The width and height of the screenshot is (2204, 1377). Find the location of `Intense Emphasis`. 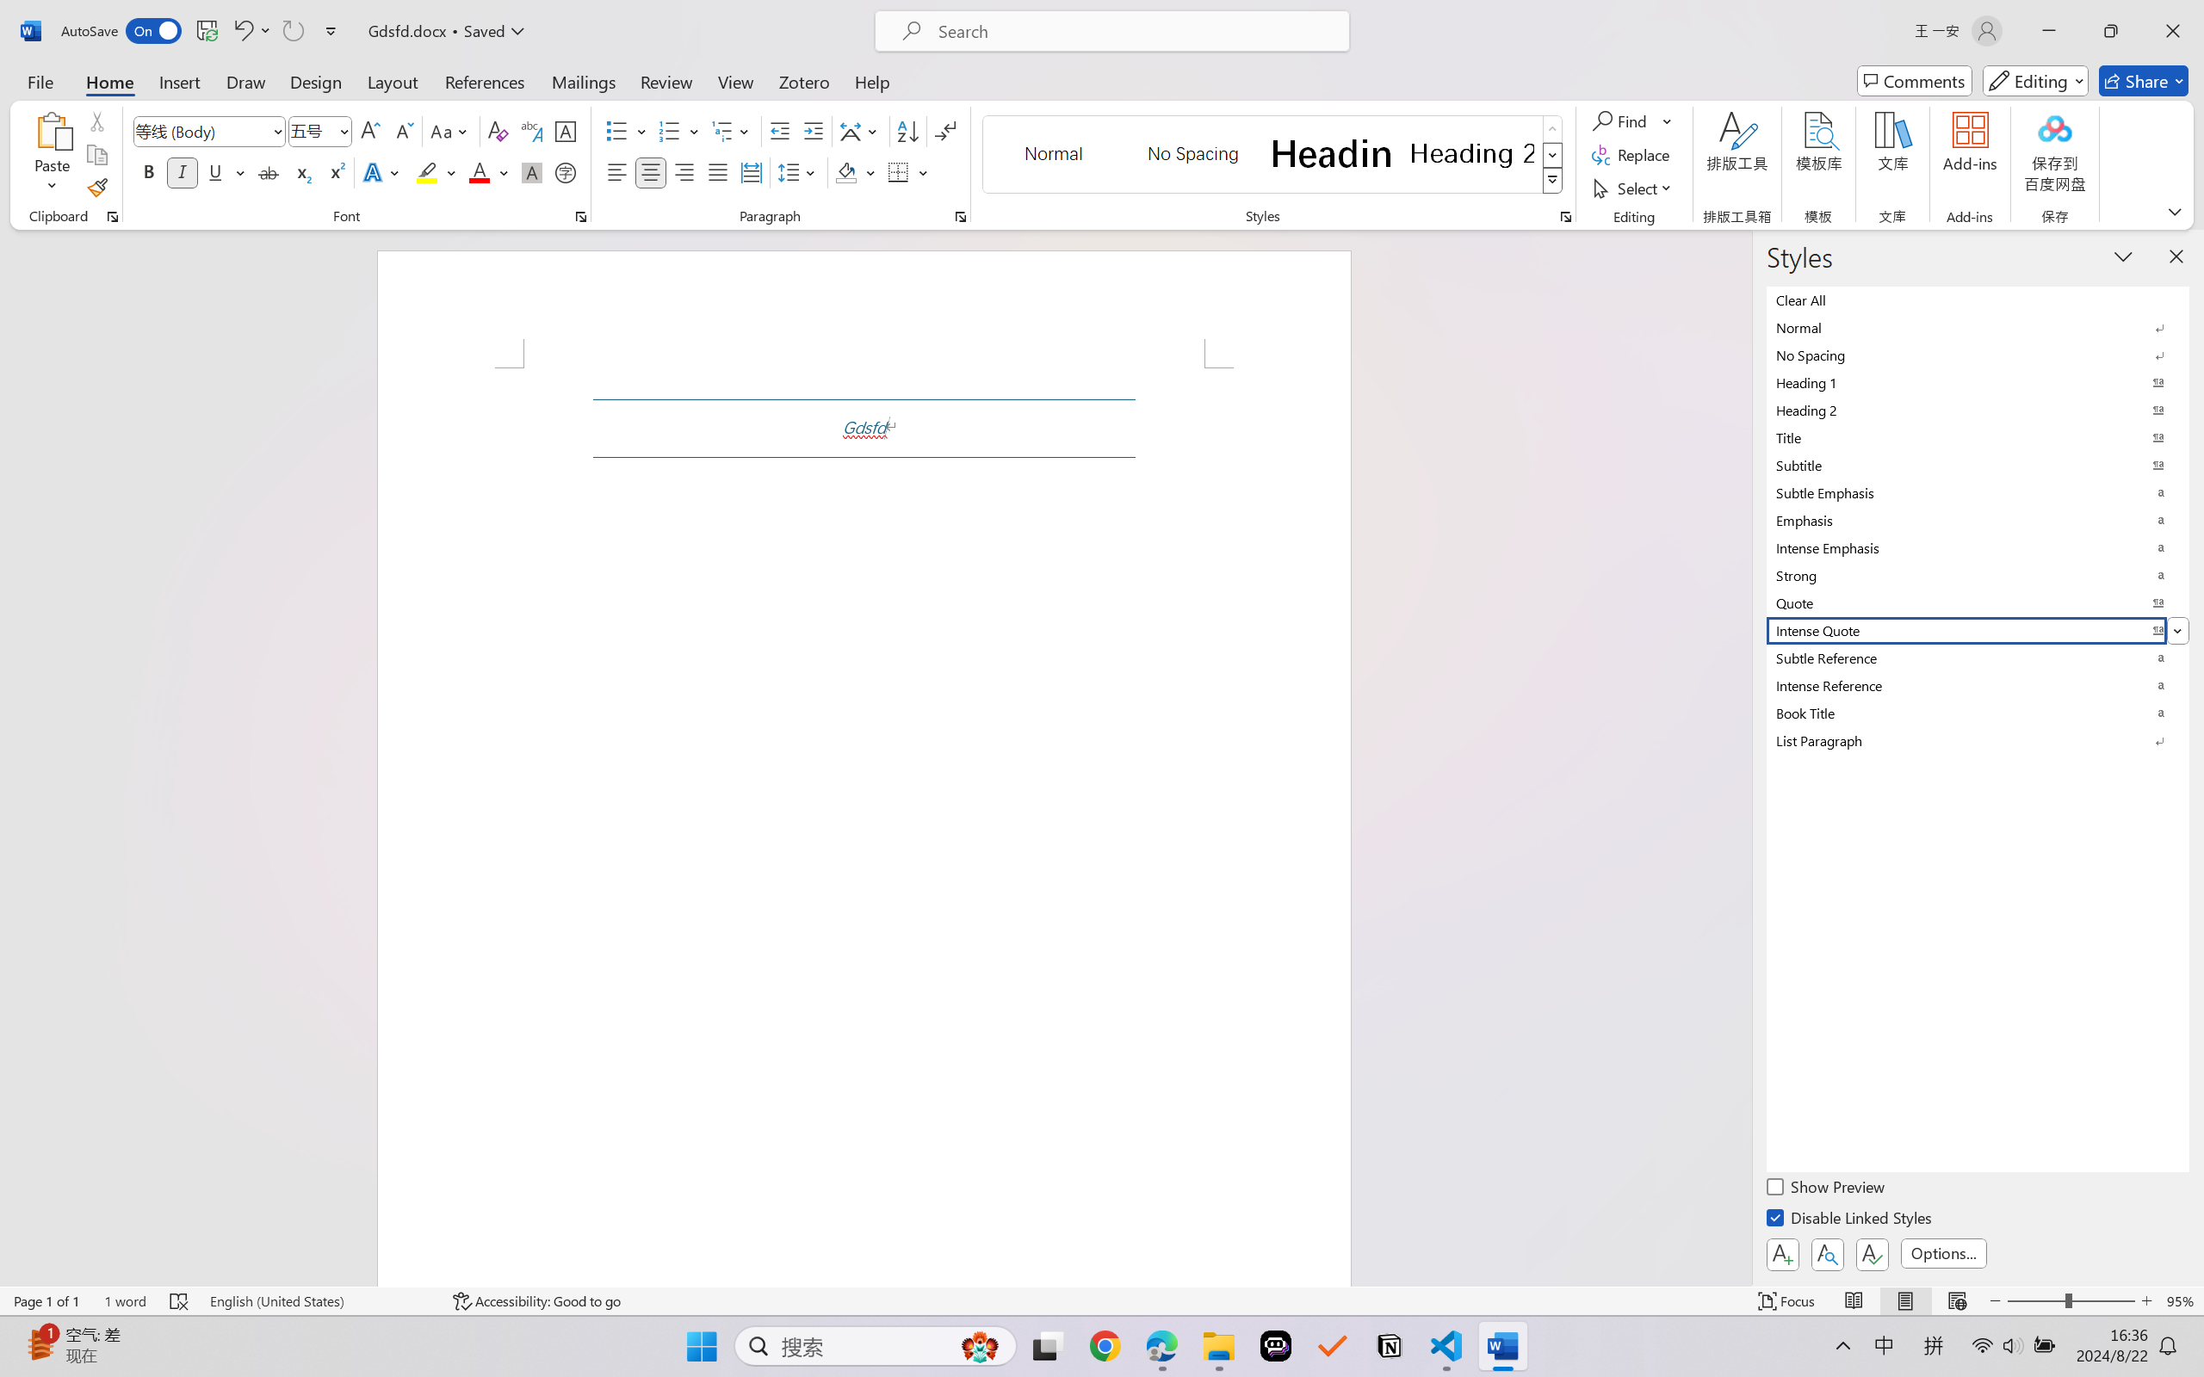

Intense Emphasis is located at coordinates (1978, 547).